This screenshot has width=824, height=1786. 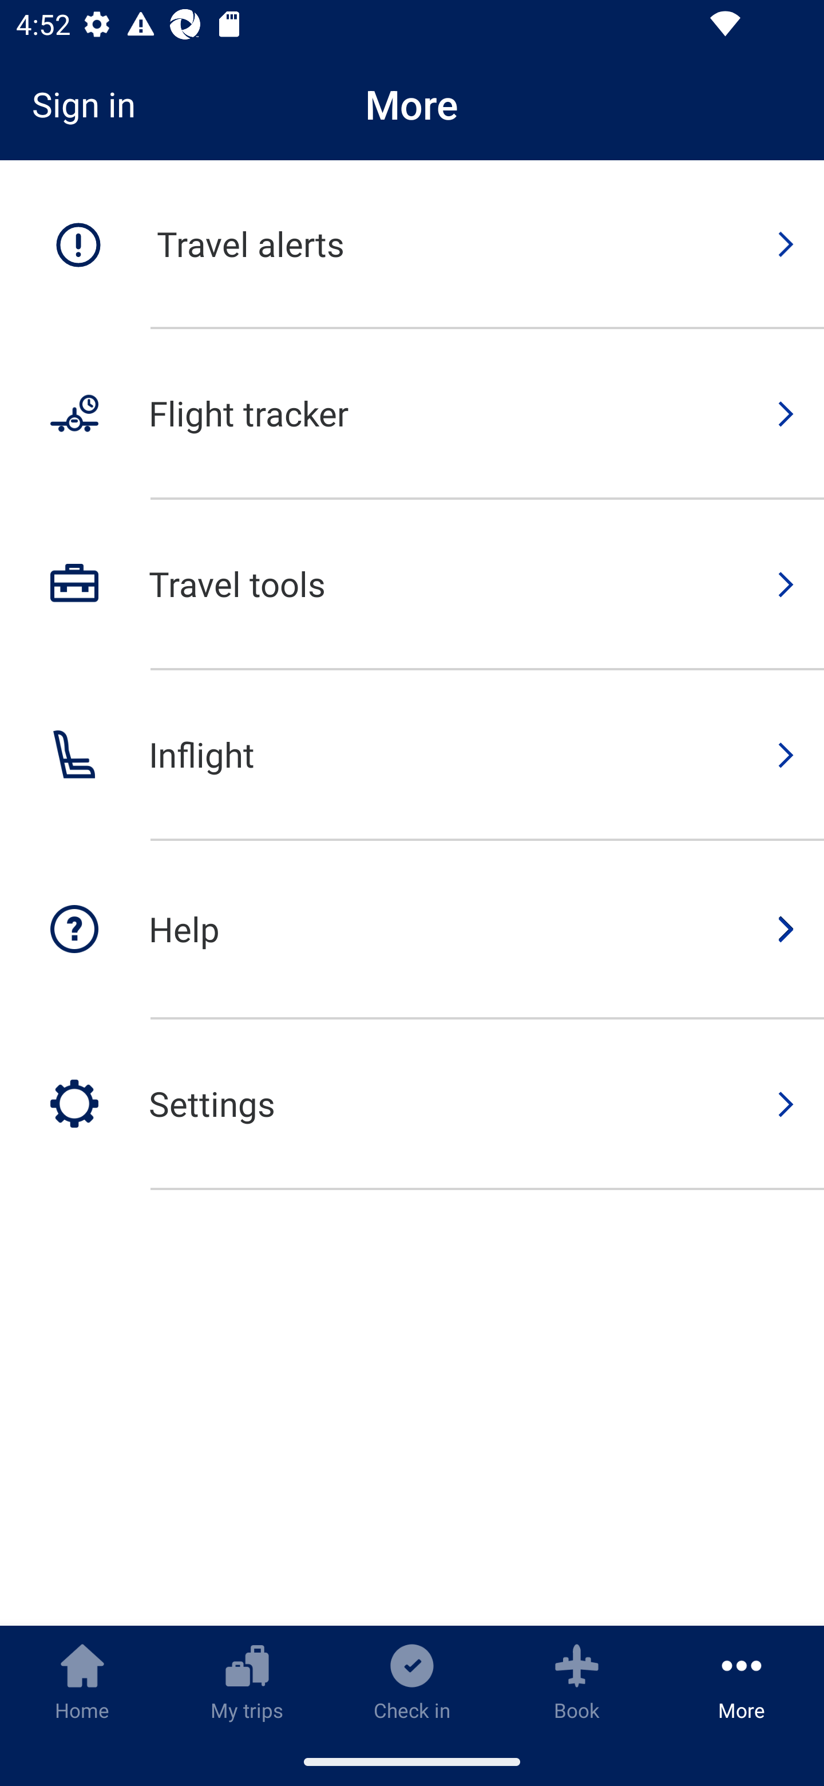 I want to click on Travel tools, so click(x=412, y=585).